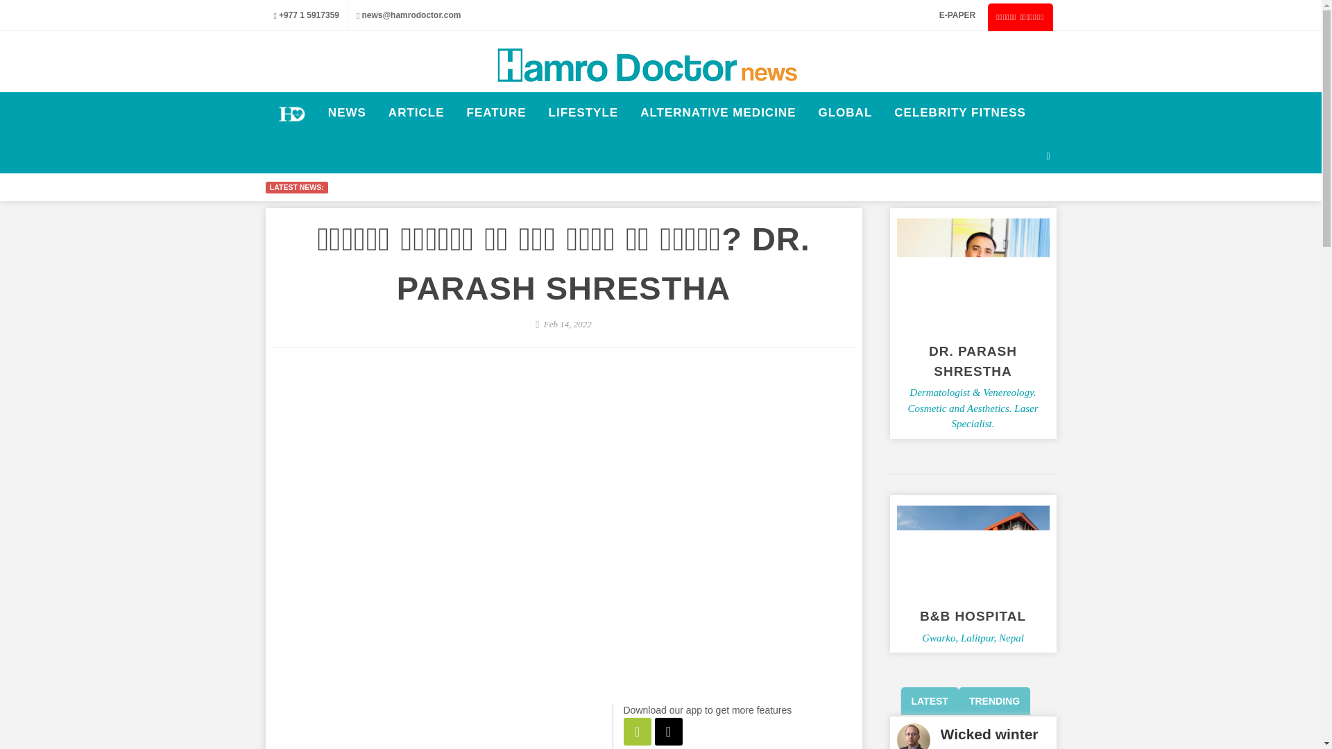 The height and width of the screenshot is (749, 1332). Describe the element at coordinates (497, 112) in the screenshot. I see `FEATURE` at that location.